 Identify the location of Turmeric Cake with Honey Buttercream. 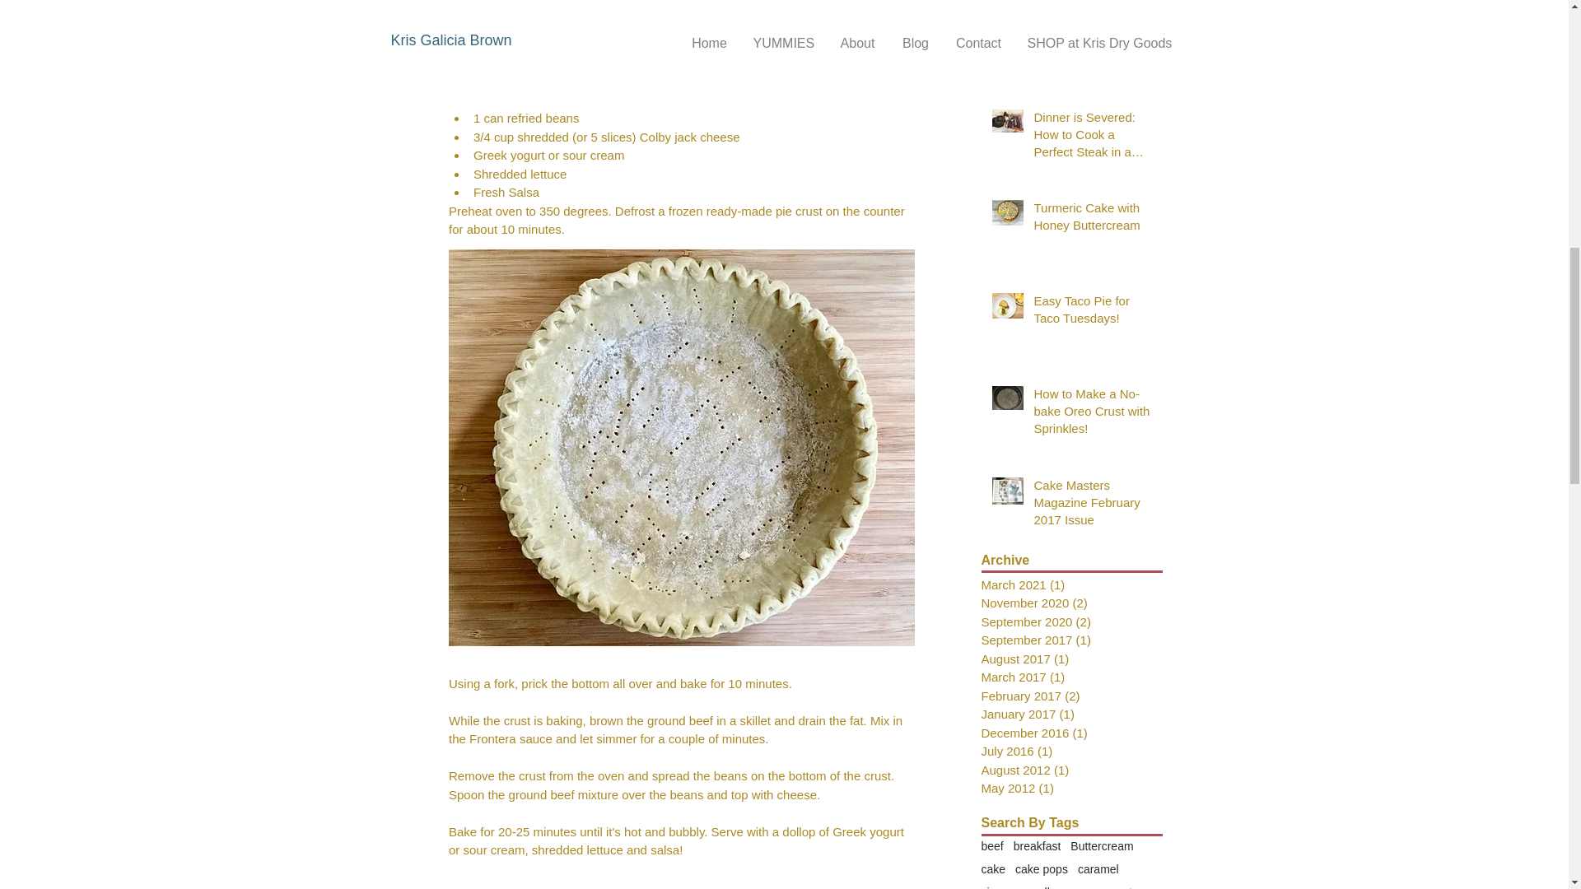
(1093, 219).